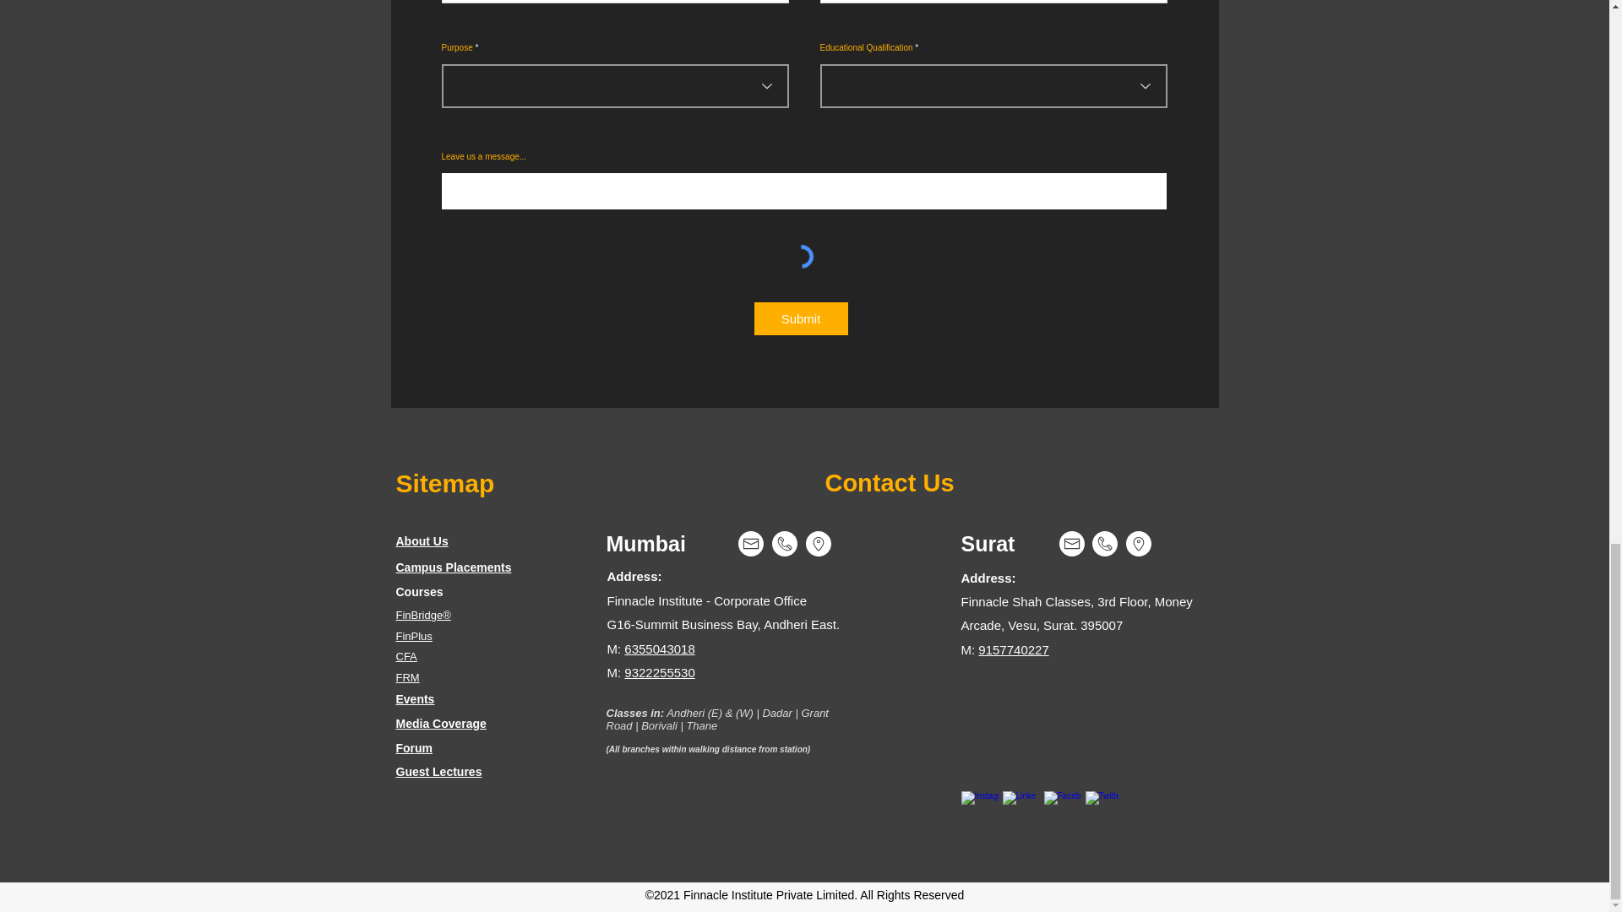 The image size is (1622, 912). Describe the element at coordinates (1012, 649) in the screenshot. I see `9157740227` at that location.